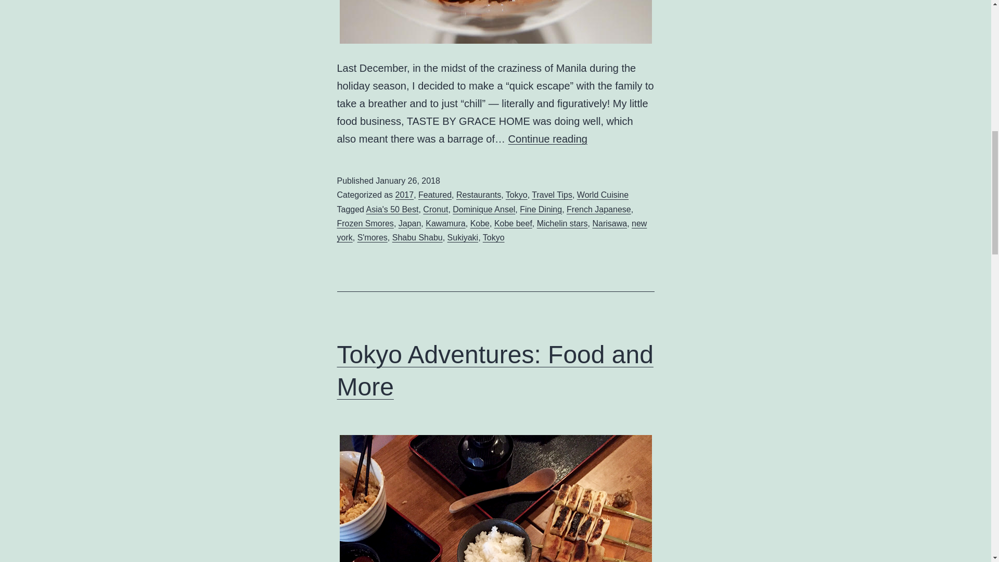  What do you see at coordinates (598, 209) in the screenshot?
I see `French Japanese` at bounding box center [598, 209].